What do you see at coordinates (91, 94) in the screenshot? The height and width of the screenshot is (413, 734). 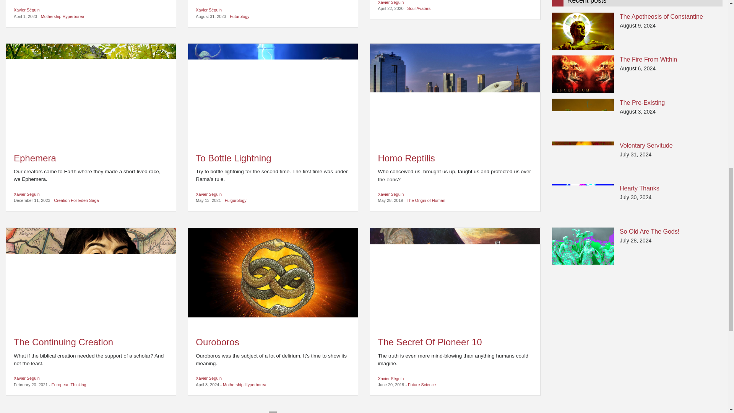 I see `Ephemera` at bounding box center [91, 94].